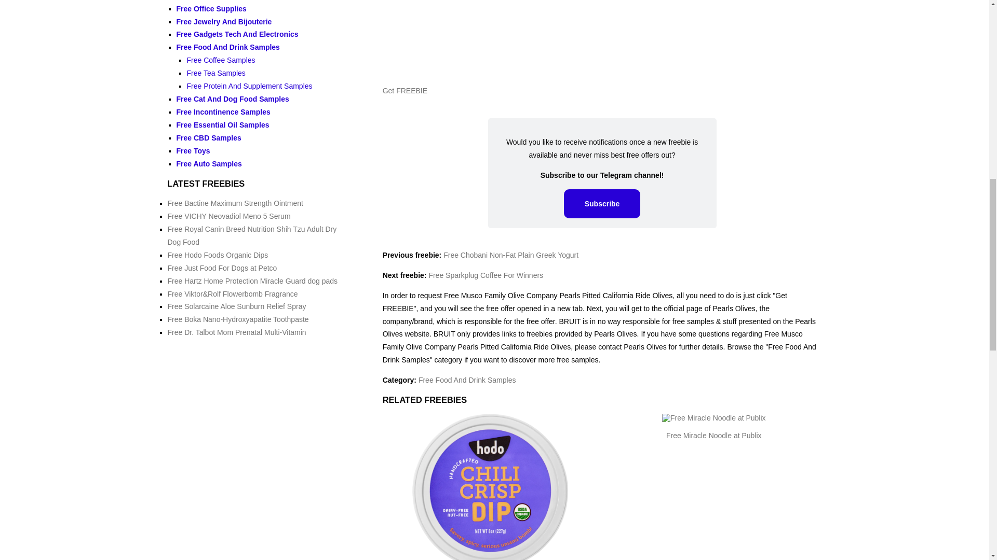 The image size is (997, 560). What do you see at coordinates (713, 435) in the screenshot?
I see `Free Miracle Noodle at Publix` at bounding box center [713, 435].